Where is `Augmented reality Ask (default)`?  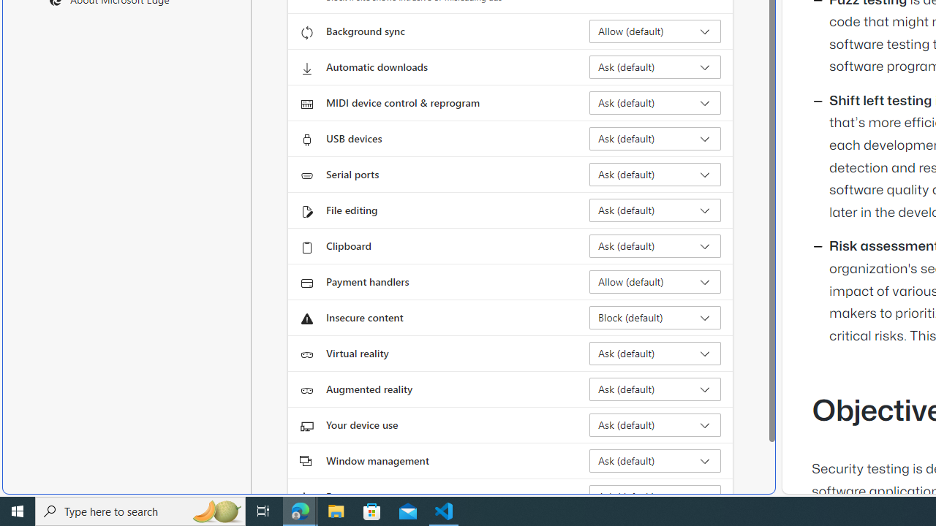 Augmented reality Ask (default) is located at coordinates (655, 389).